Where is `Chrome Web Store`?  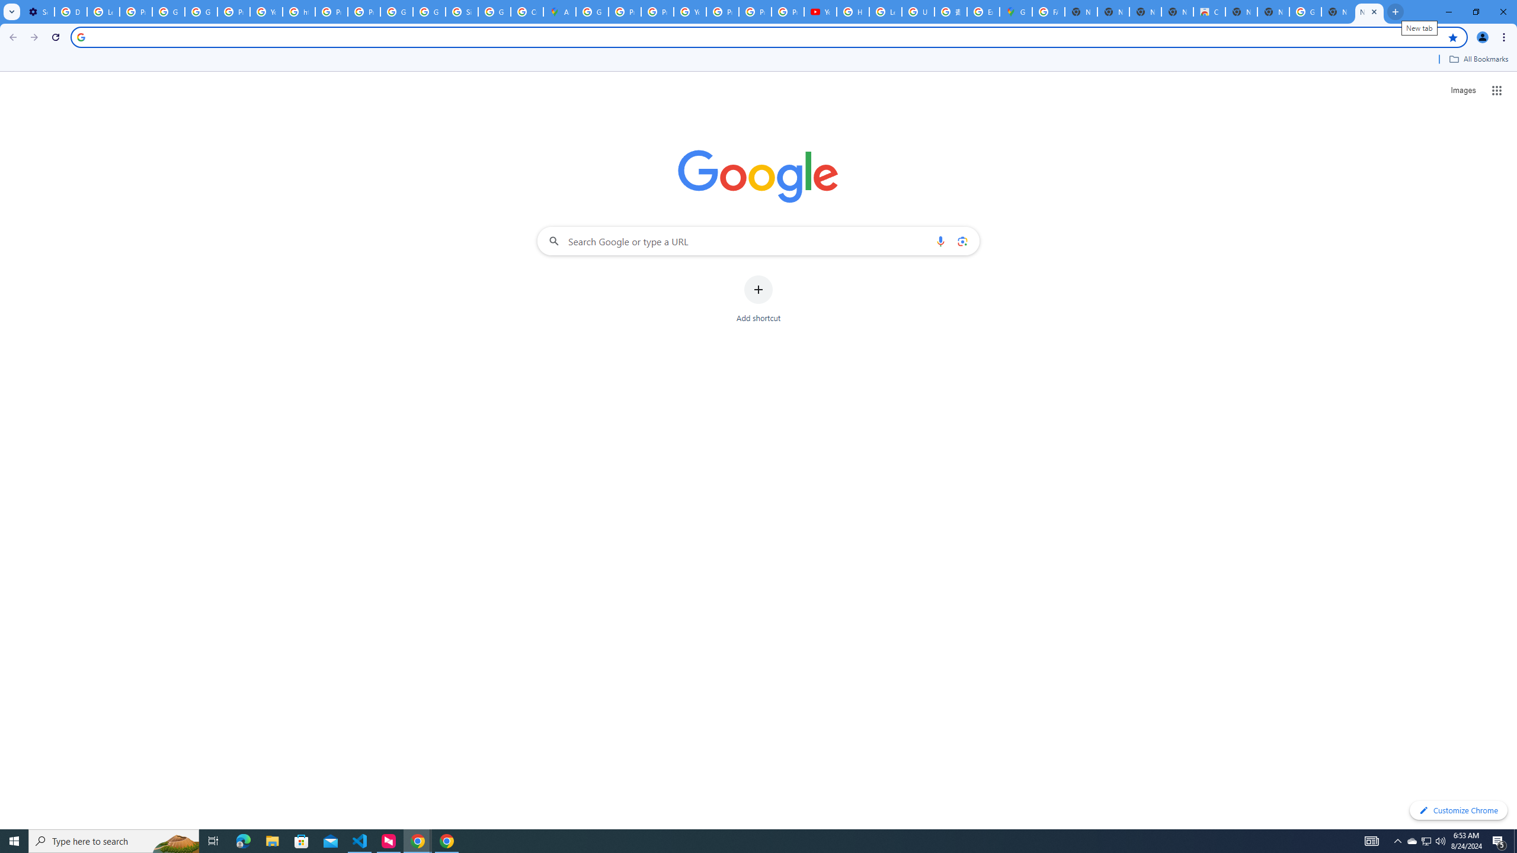
Chrome Web Store is located at coordinates (1209, 12).